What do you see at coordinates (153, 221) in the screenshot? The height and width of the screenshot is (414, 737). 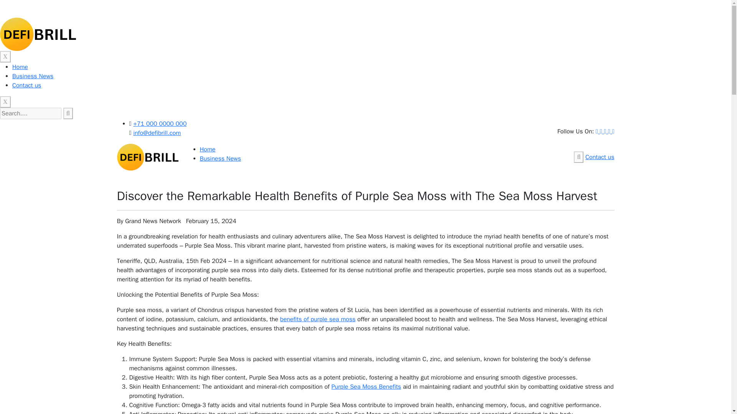 I see `Grand News Network` at bounding box center [153, 221].